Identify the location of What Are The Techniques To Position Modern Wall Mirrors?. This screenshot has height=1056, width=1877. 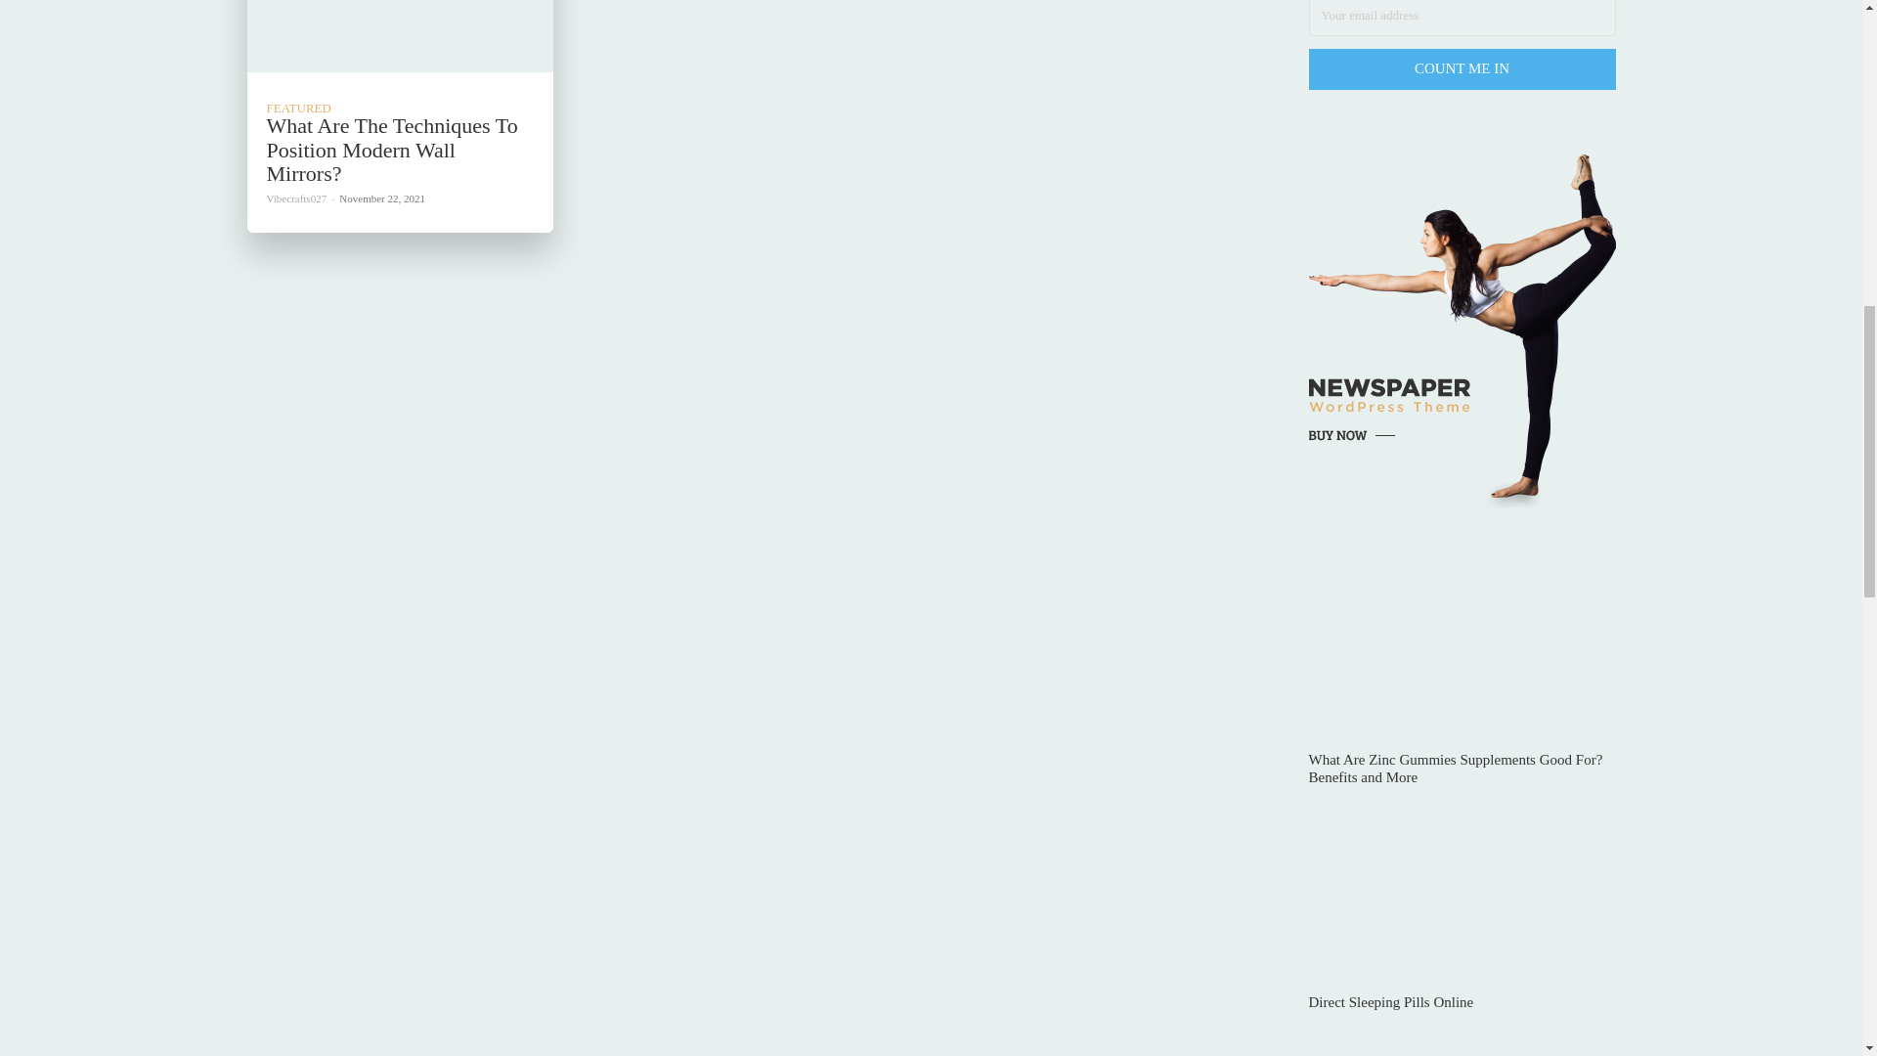
(391, 149).